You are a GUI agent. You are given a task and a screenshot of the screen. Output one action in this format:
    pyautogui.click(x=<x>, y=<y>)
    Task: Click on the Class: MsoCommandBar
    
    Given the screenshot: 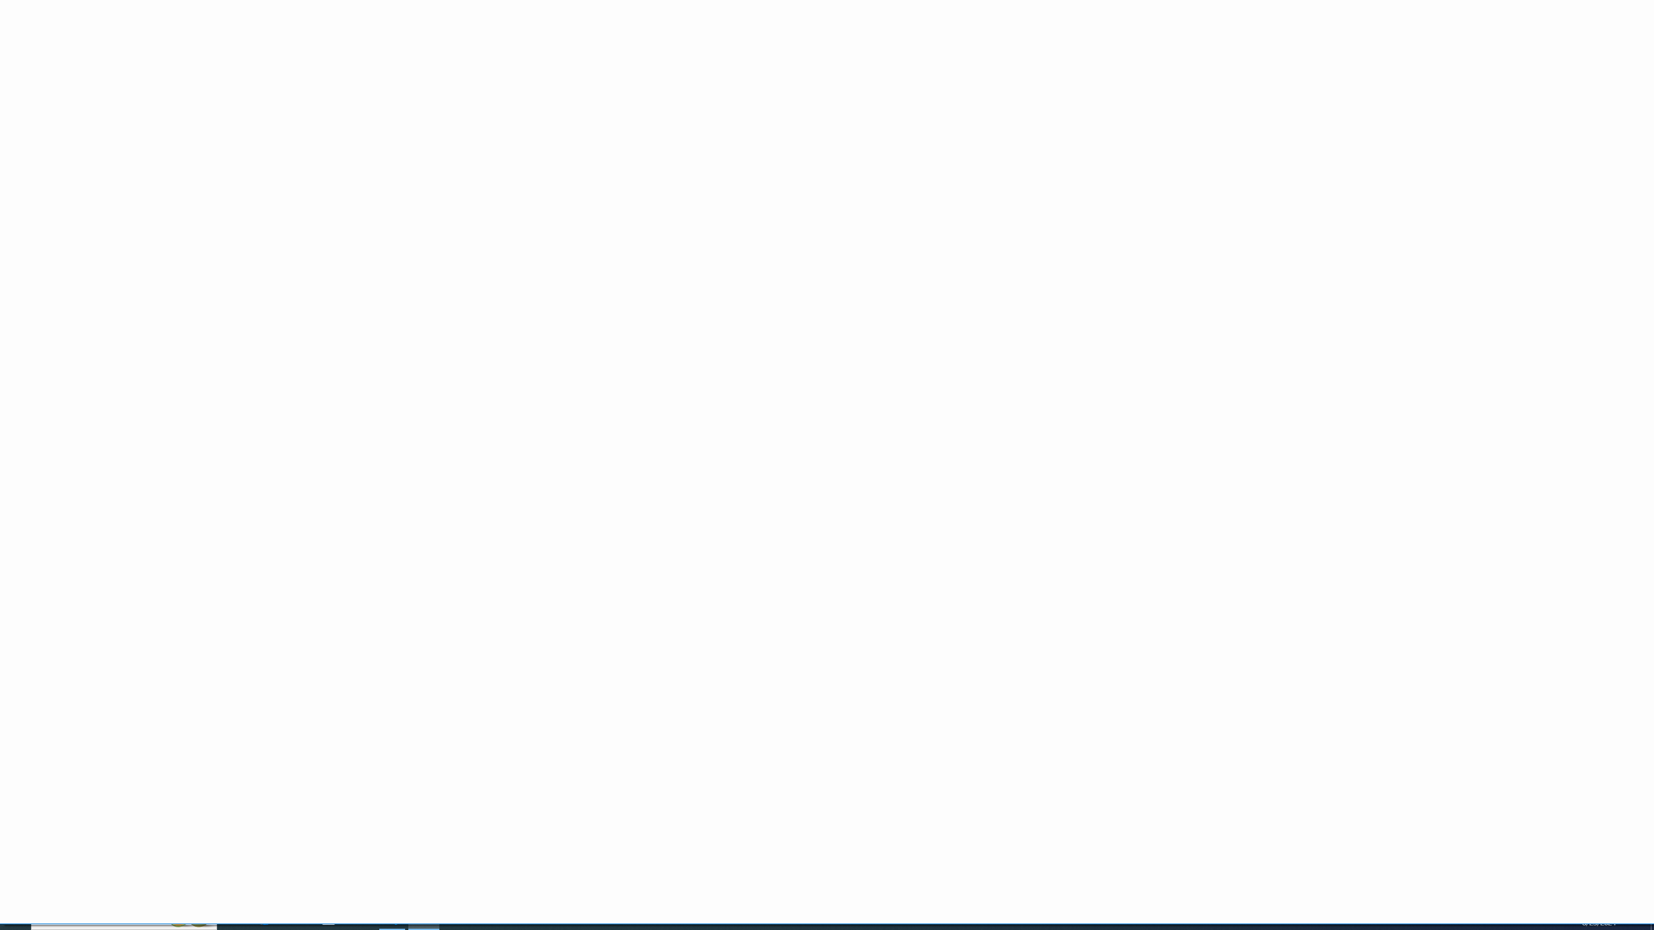 What is the action you would take?
    pyautogui.click(x=827, y=52)
    